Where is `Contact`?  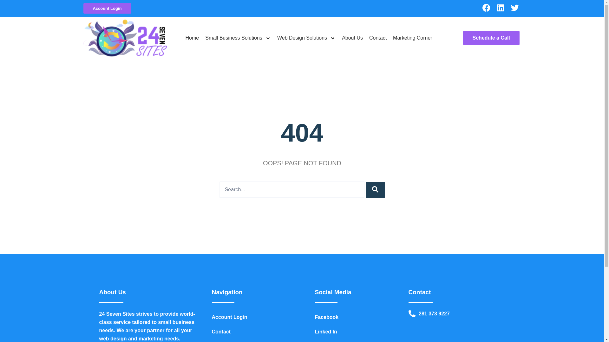 Contact is located at coordinates (378, 38).